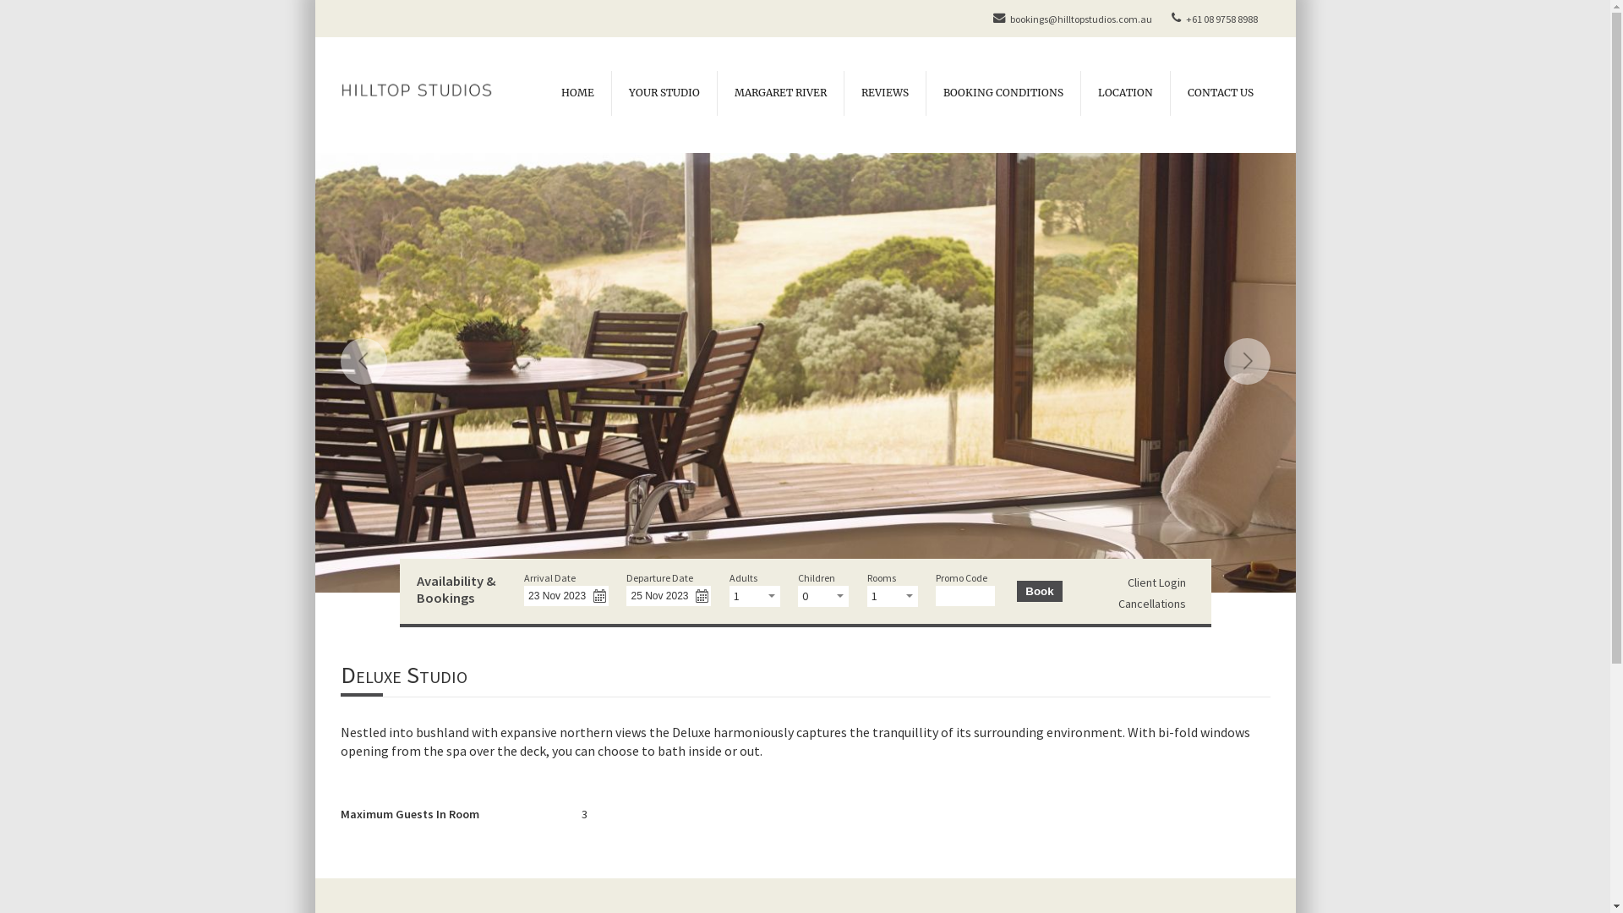 This screenshot has height=913, width=1623. What do you see at coordinates (1152, 604) in the screenshot?
I see `Cancellations` at bounding box center [1152, 604].